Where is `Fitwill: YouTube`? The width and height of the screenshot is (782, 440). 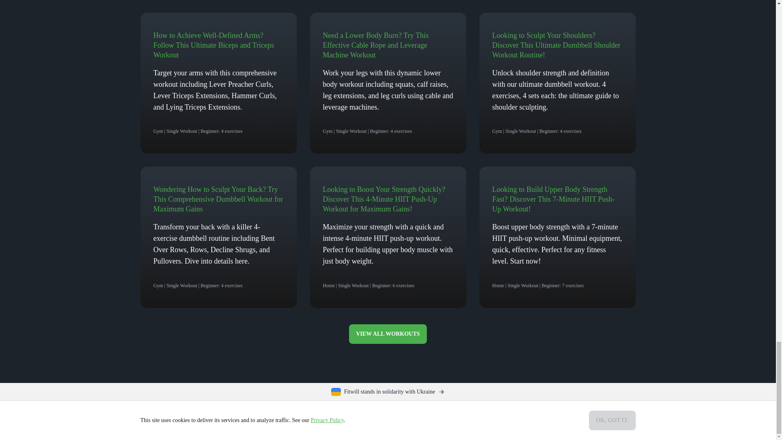 Fitwill: YouTube is located at coordinates (626, 420).